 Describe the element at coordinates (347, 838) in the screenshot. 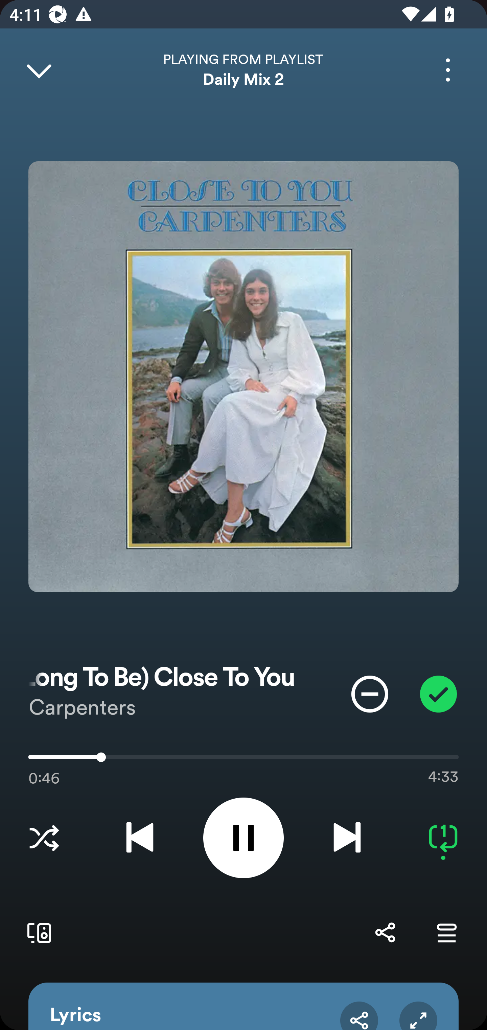

I see `Next` at that location.